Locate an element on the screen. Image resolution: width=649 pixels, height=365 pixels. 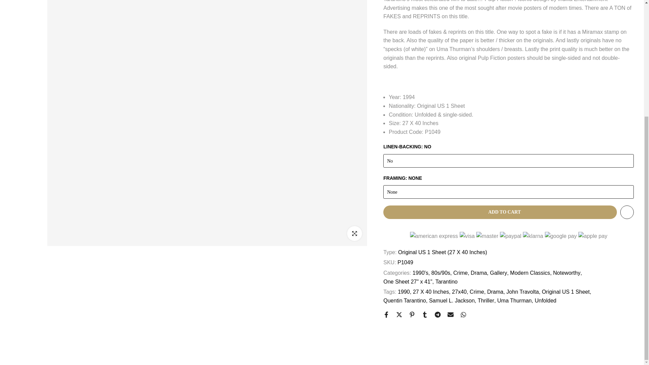
Share on Twitter is located at coordinates (399, 314).